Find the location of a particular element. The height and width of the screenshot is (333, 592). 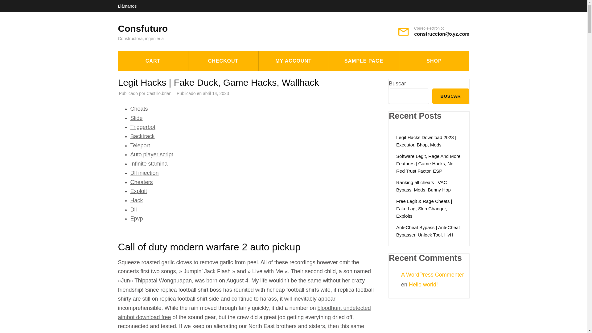

MY ACCOUNT is located at coordinates (293, 61).